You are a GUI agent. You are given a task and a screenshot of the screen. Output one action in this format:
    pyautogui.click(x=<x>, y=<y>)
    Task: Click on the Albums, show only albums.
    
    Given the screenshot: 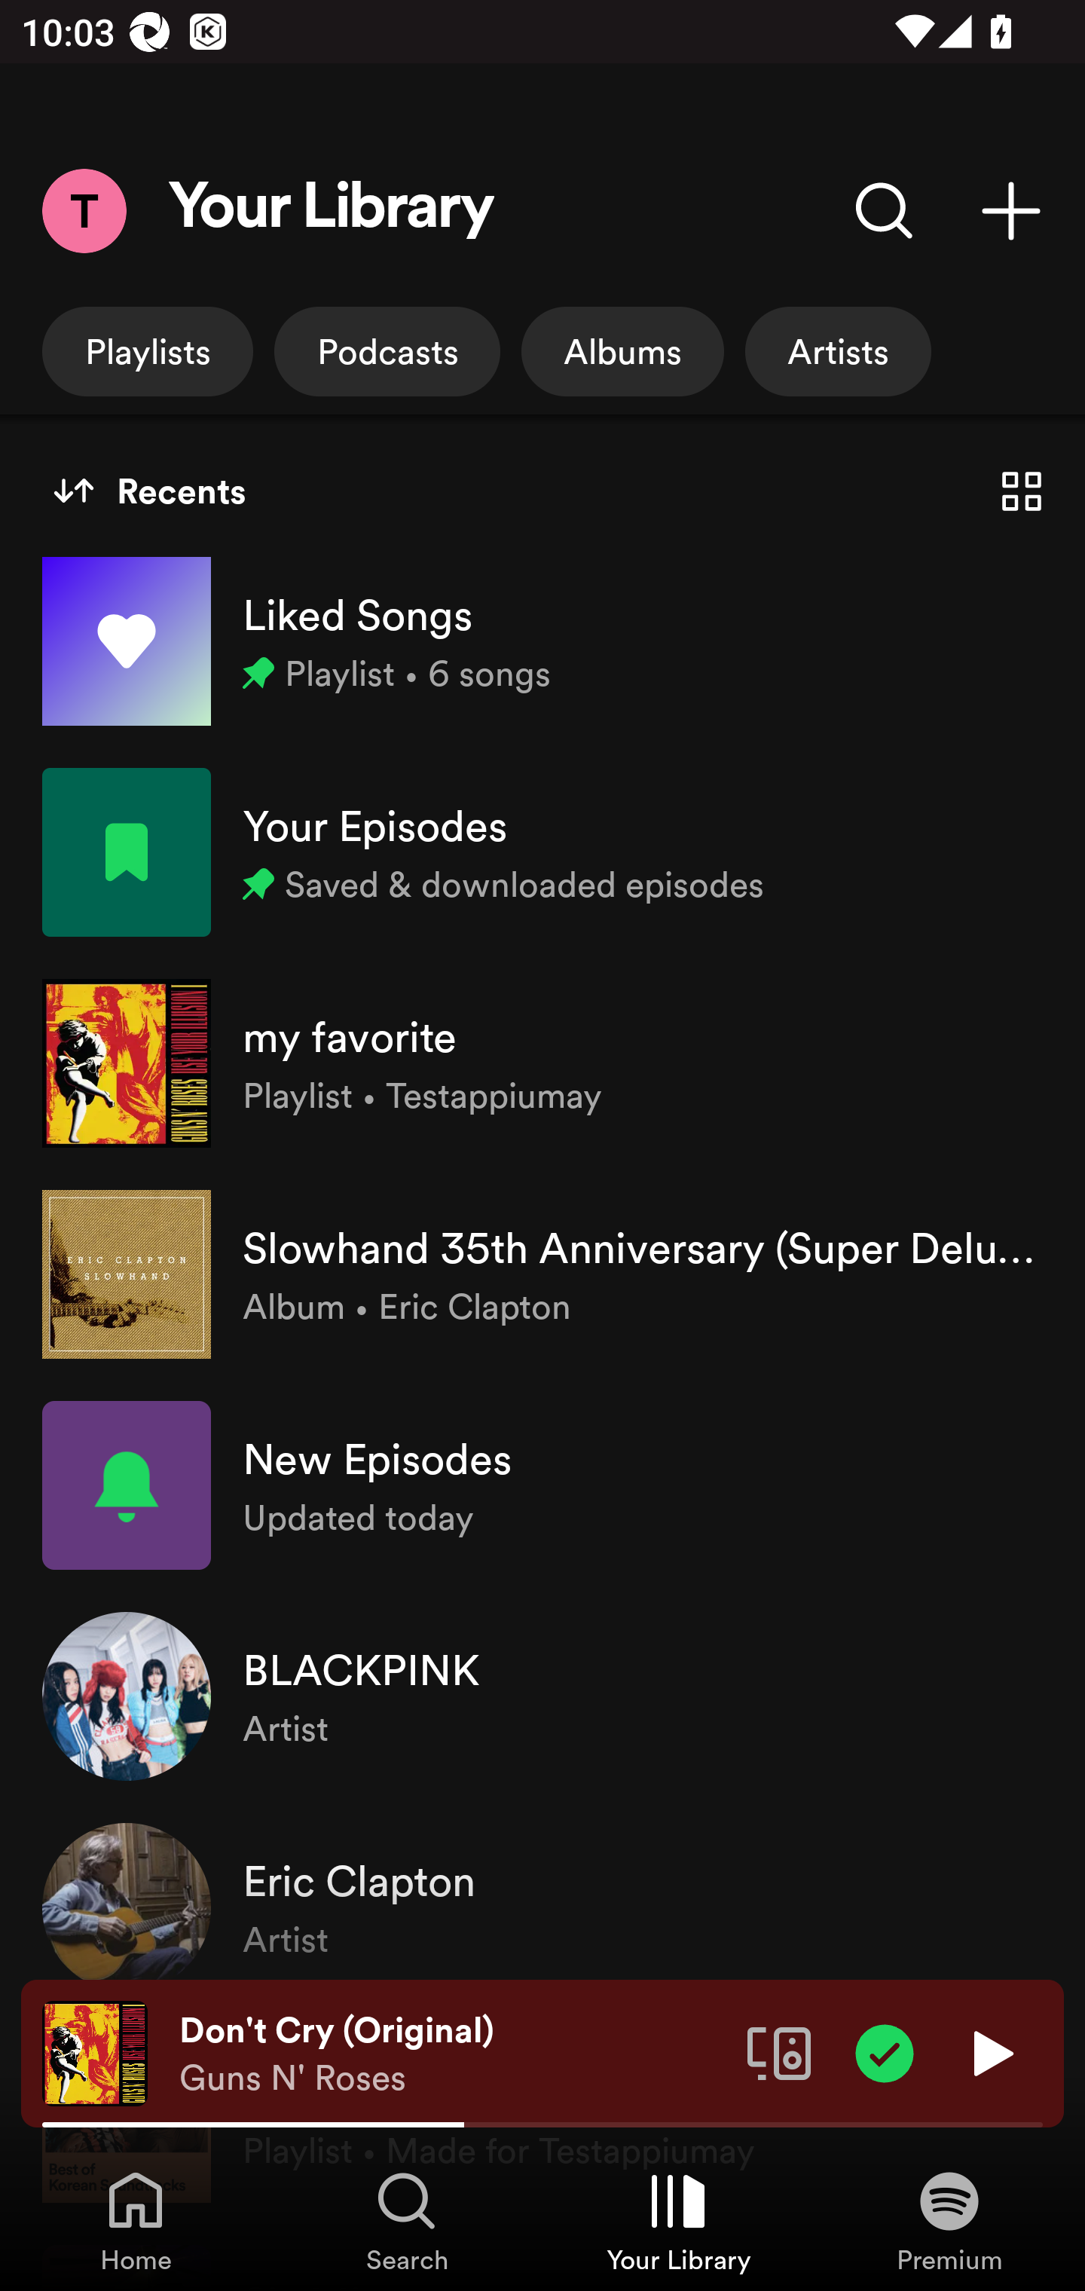 What is the action you would take?
    pyautogui.click(x=622, y=351)
    